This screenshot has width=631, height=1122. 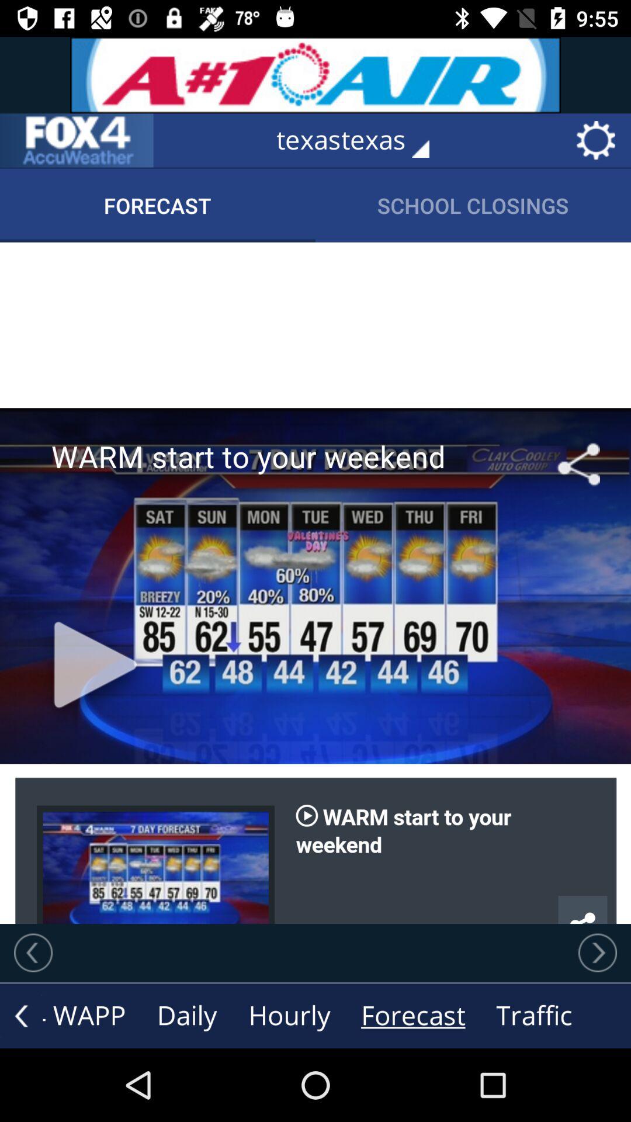 I want to click on tap the item next to texastexas item, so click(x=77, y=140).